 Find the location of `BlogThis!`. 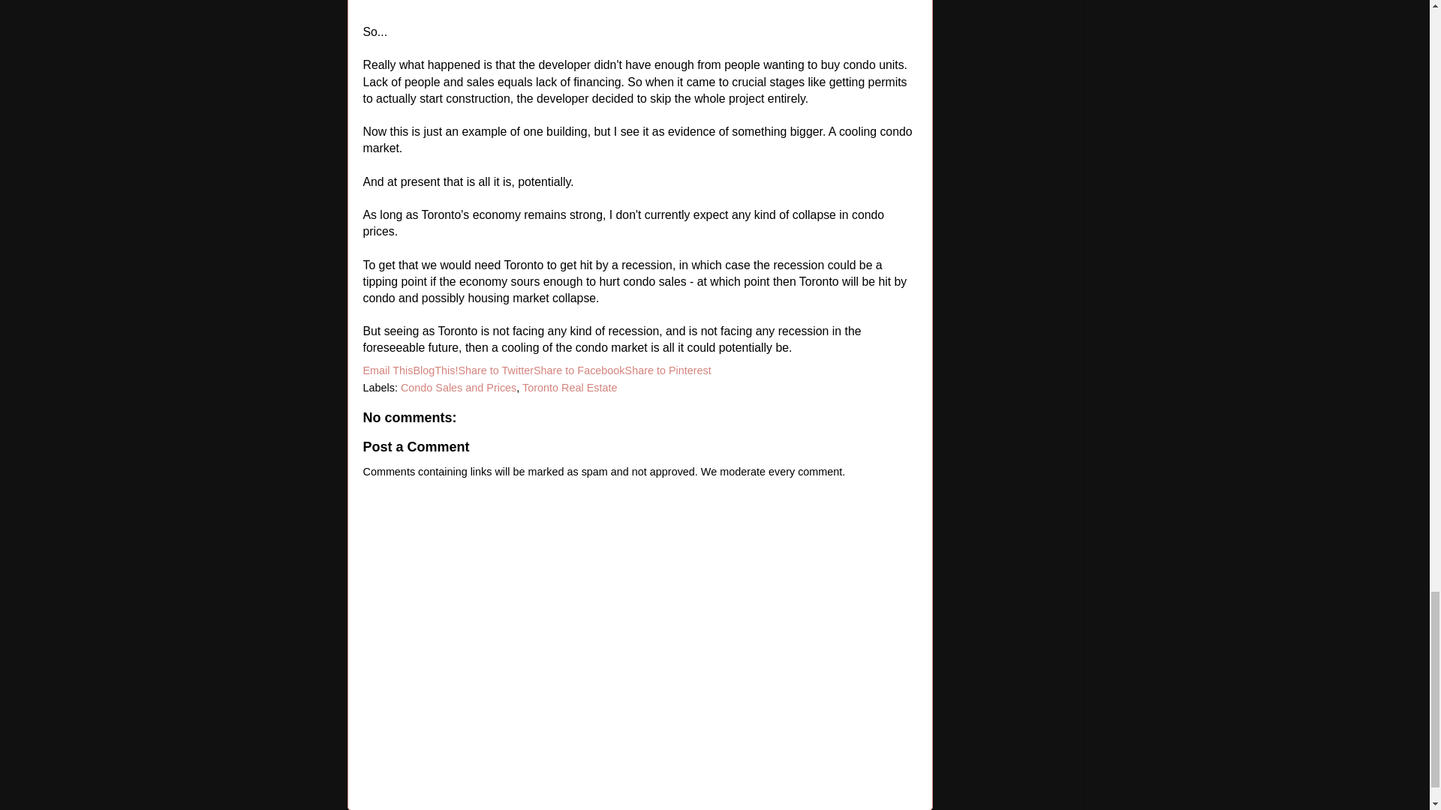

BlogThis! is located at coordinates (435, 370).